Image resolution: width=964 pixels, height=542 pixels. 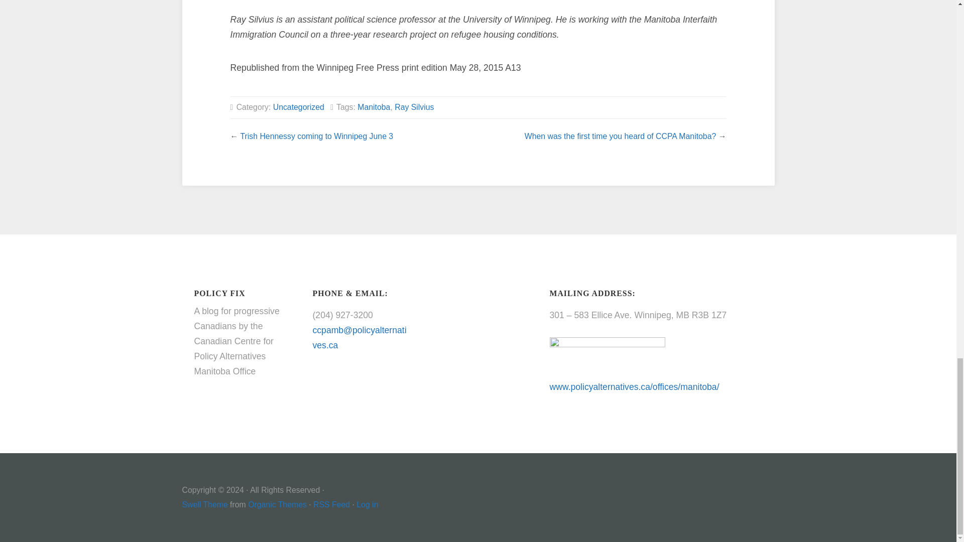 I want to click on Ray Silvius, so click(x=414, y=107).